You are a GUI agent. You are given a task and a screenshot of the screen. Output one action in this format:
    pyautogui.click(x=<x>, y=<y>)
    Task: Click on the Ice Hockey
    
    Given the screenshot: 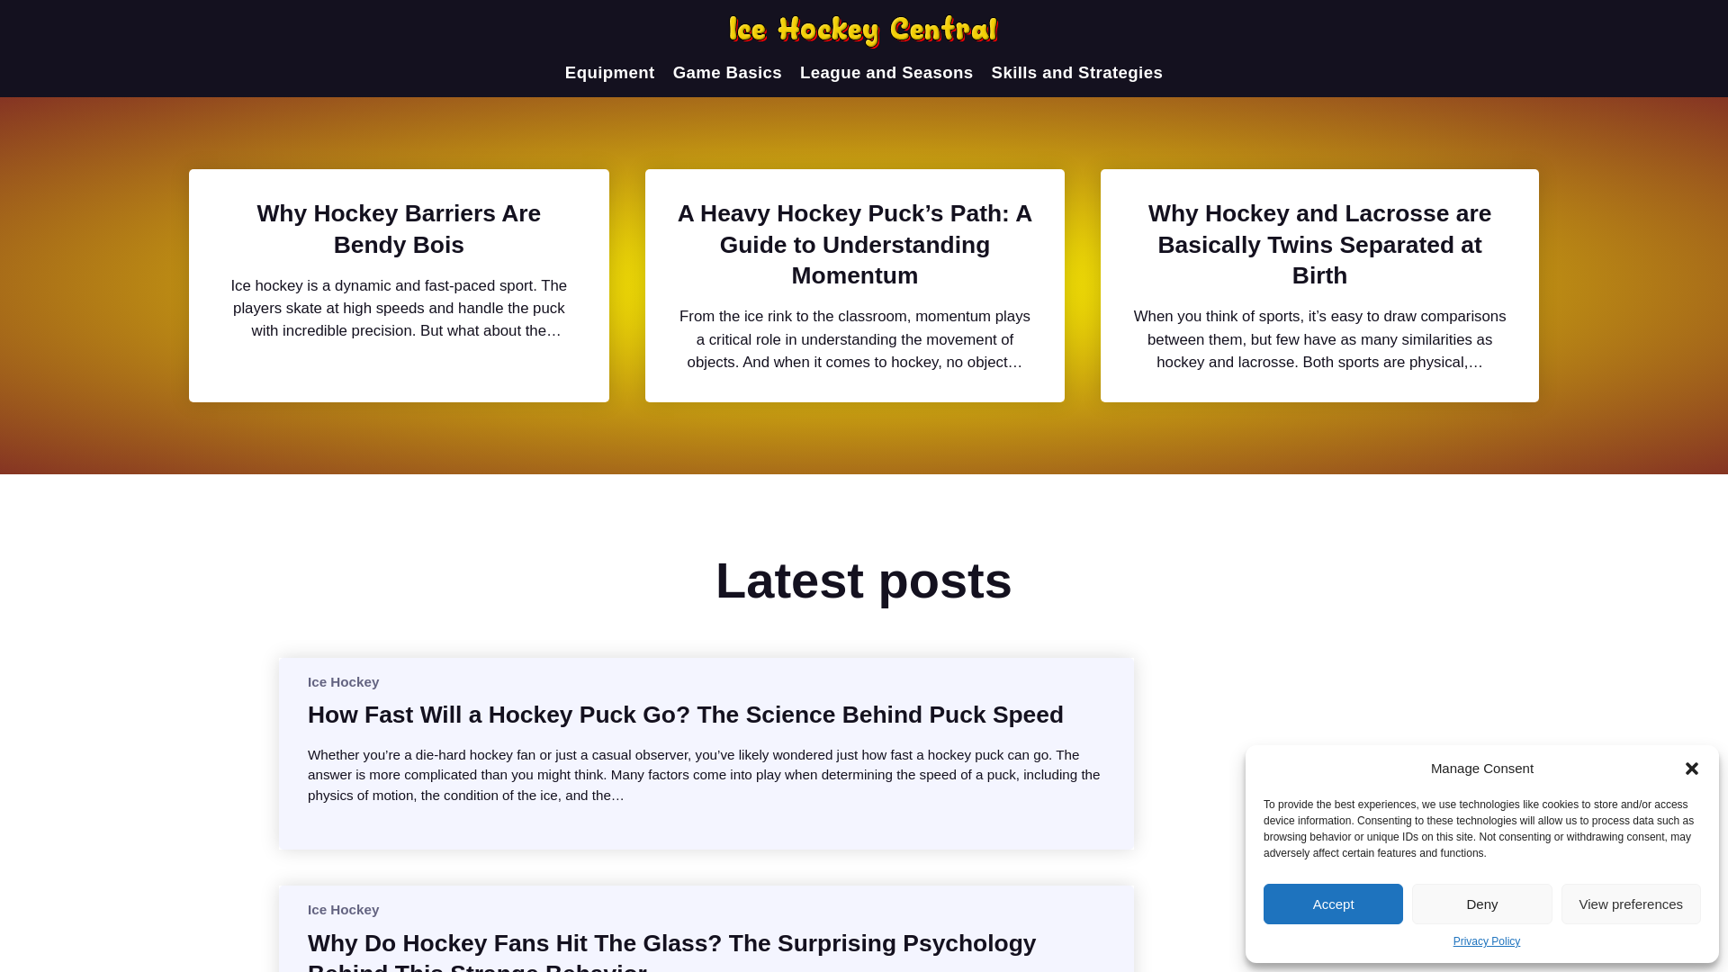 What is the action you would take?
    pyautogui.click(x=342, y=909)
    